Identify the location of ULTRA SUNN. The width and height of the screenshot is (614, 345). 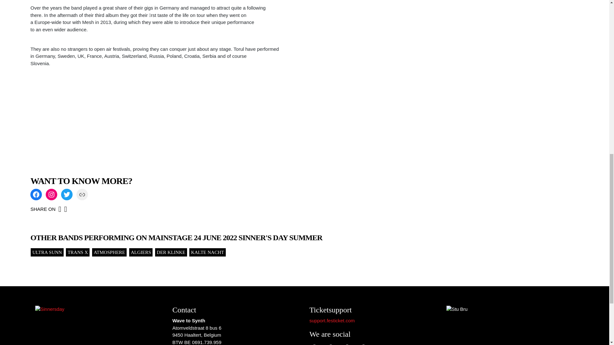
(47, 252).